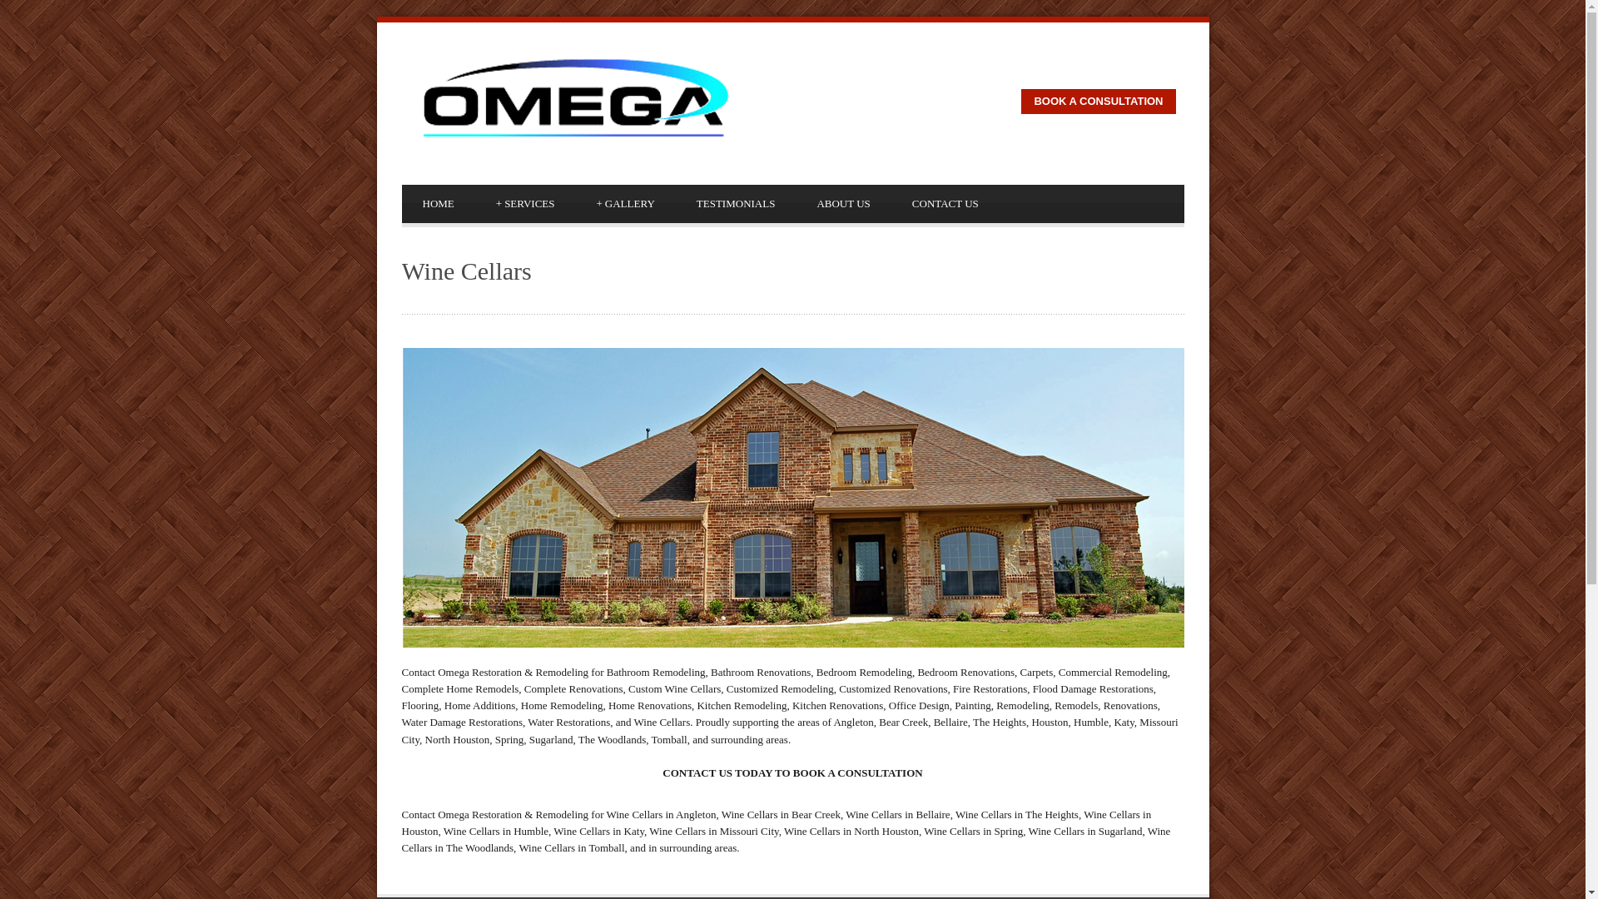  I want to click on CONTACT US, so click(945, 204).